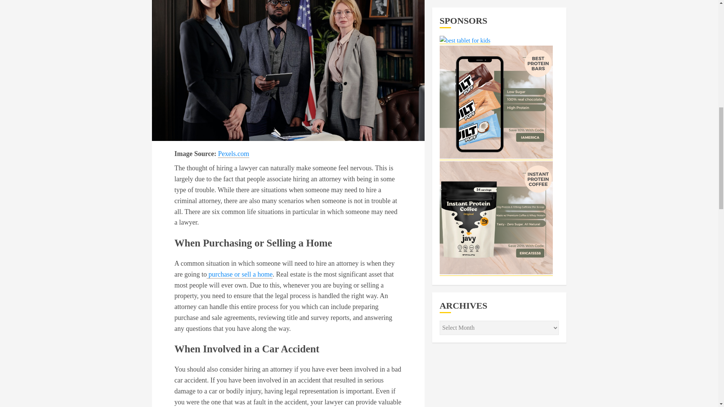 Image resolution: width=724 pixels, height=407 pixels. What do you see at coordinates (496, 83) in the screenshot?
I see `Instant Protein Coffee` at bounding box center [496, 83].